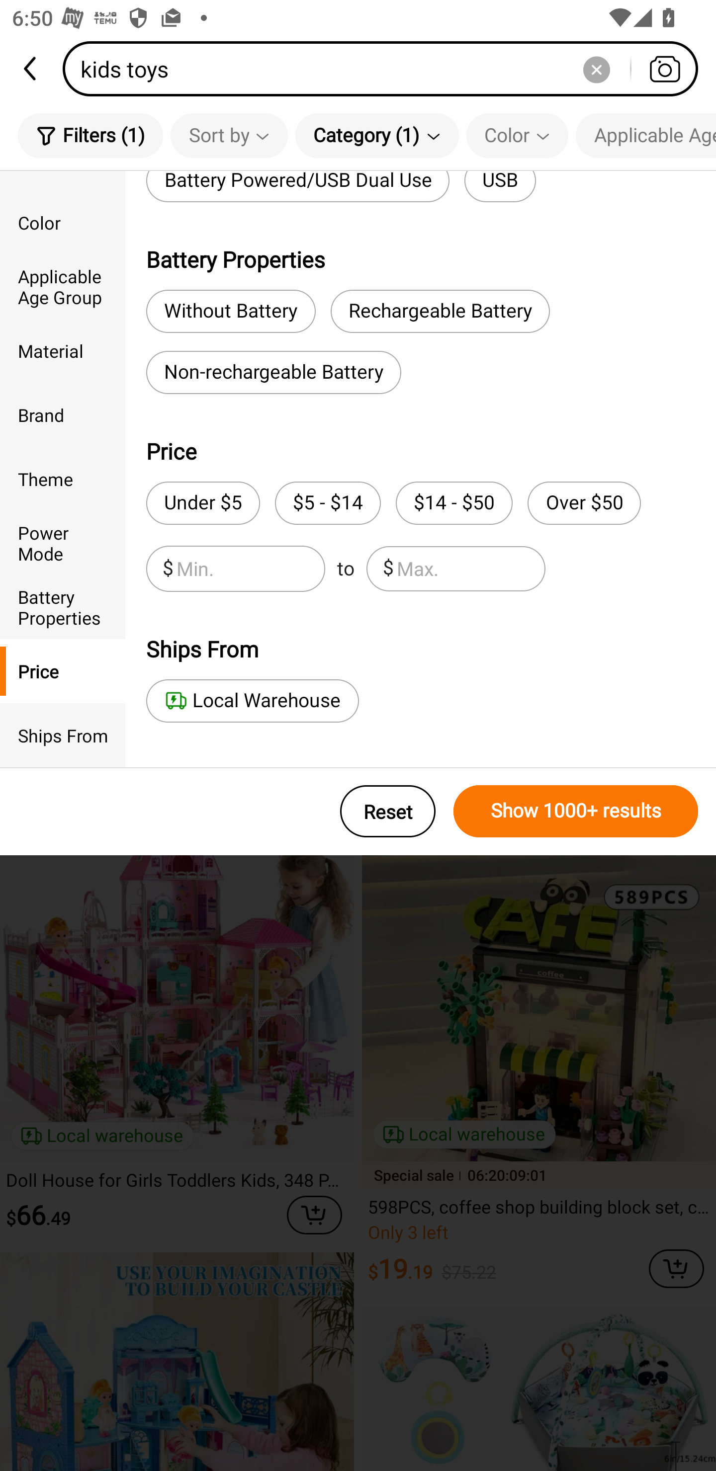 The height and width of the screenshot is (1471, 716). I want to click on Power Mode, so click(63, 543).